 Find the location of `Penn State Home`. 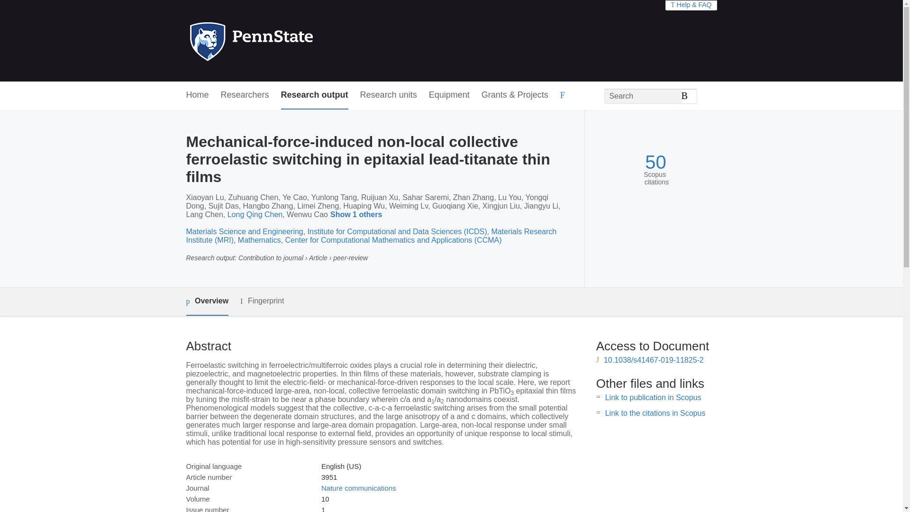

Penn State Home is located at coordinates (292, 41).